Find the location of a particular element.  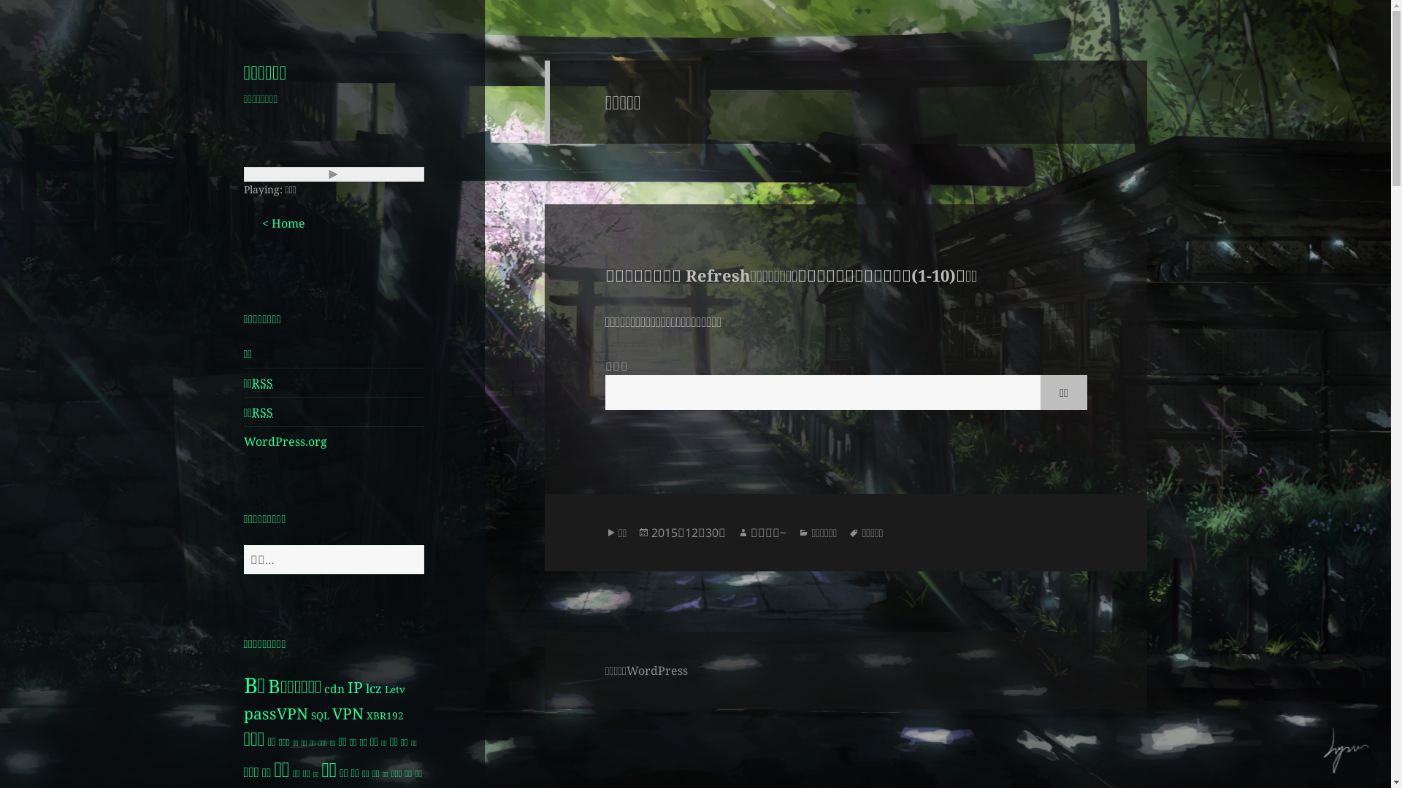

Letv is located at coordinates (395, 689).